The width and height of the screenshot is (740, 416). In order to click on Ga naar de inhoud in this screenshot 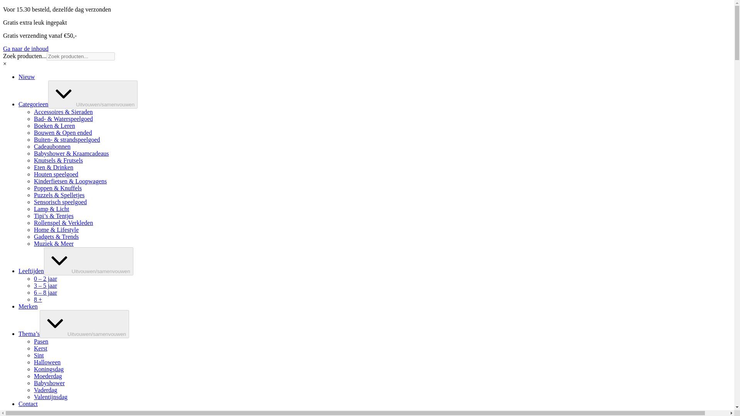, I will do `click(25, 49)`.